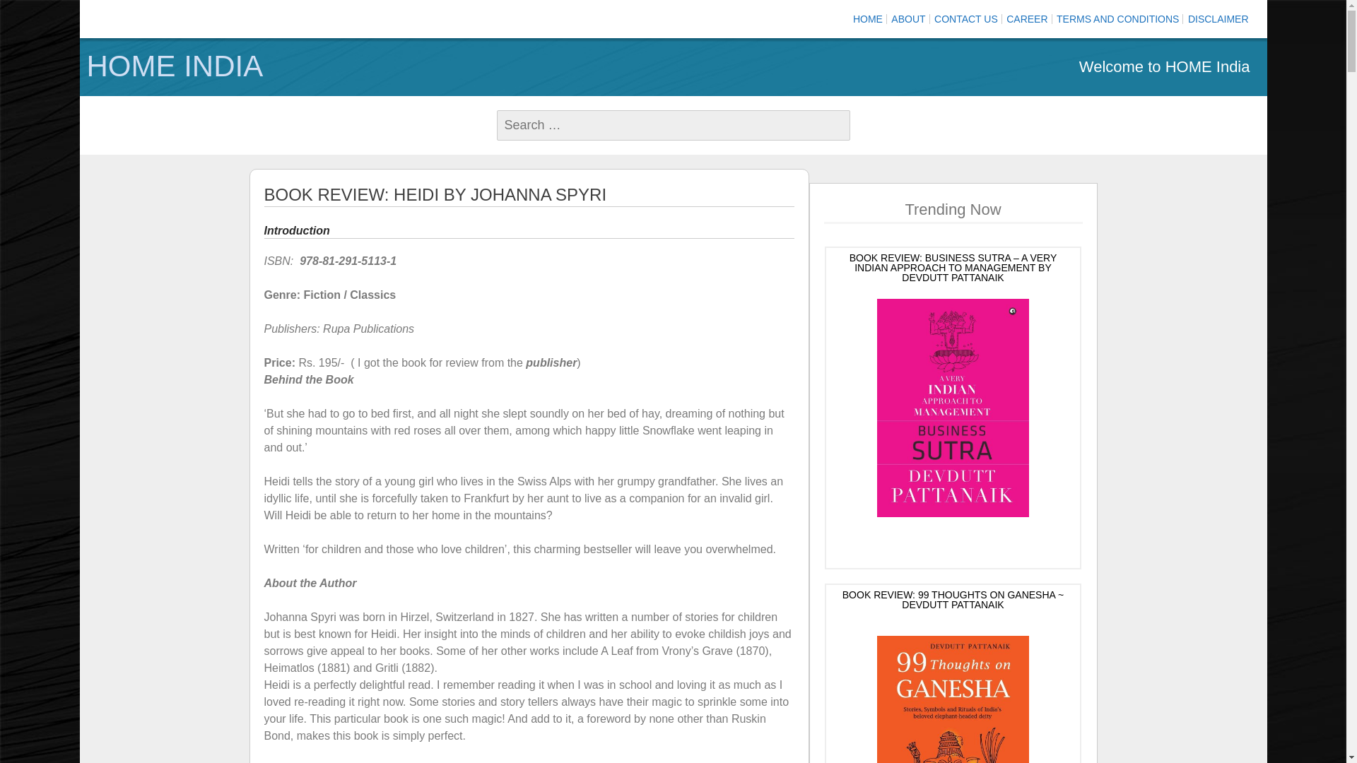 The image size is (1357, 763). Describe the element at coordinates (1118, 18) in the screenshot. I see `TERMS AND CONDITIONS` at that location.